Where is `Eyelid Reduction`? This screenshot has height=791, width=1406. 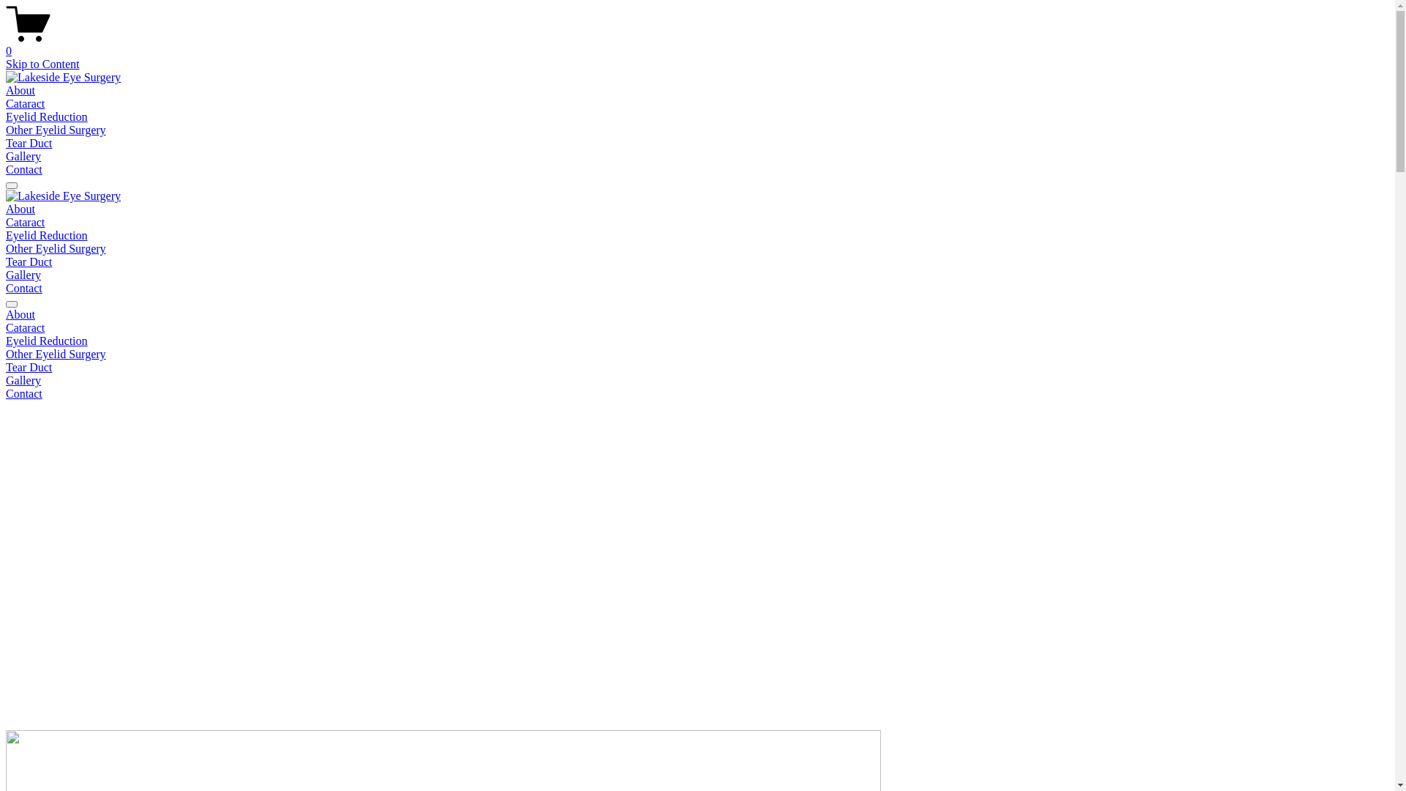
Eyelid Reduction is located at coordinates (697, 341).